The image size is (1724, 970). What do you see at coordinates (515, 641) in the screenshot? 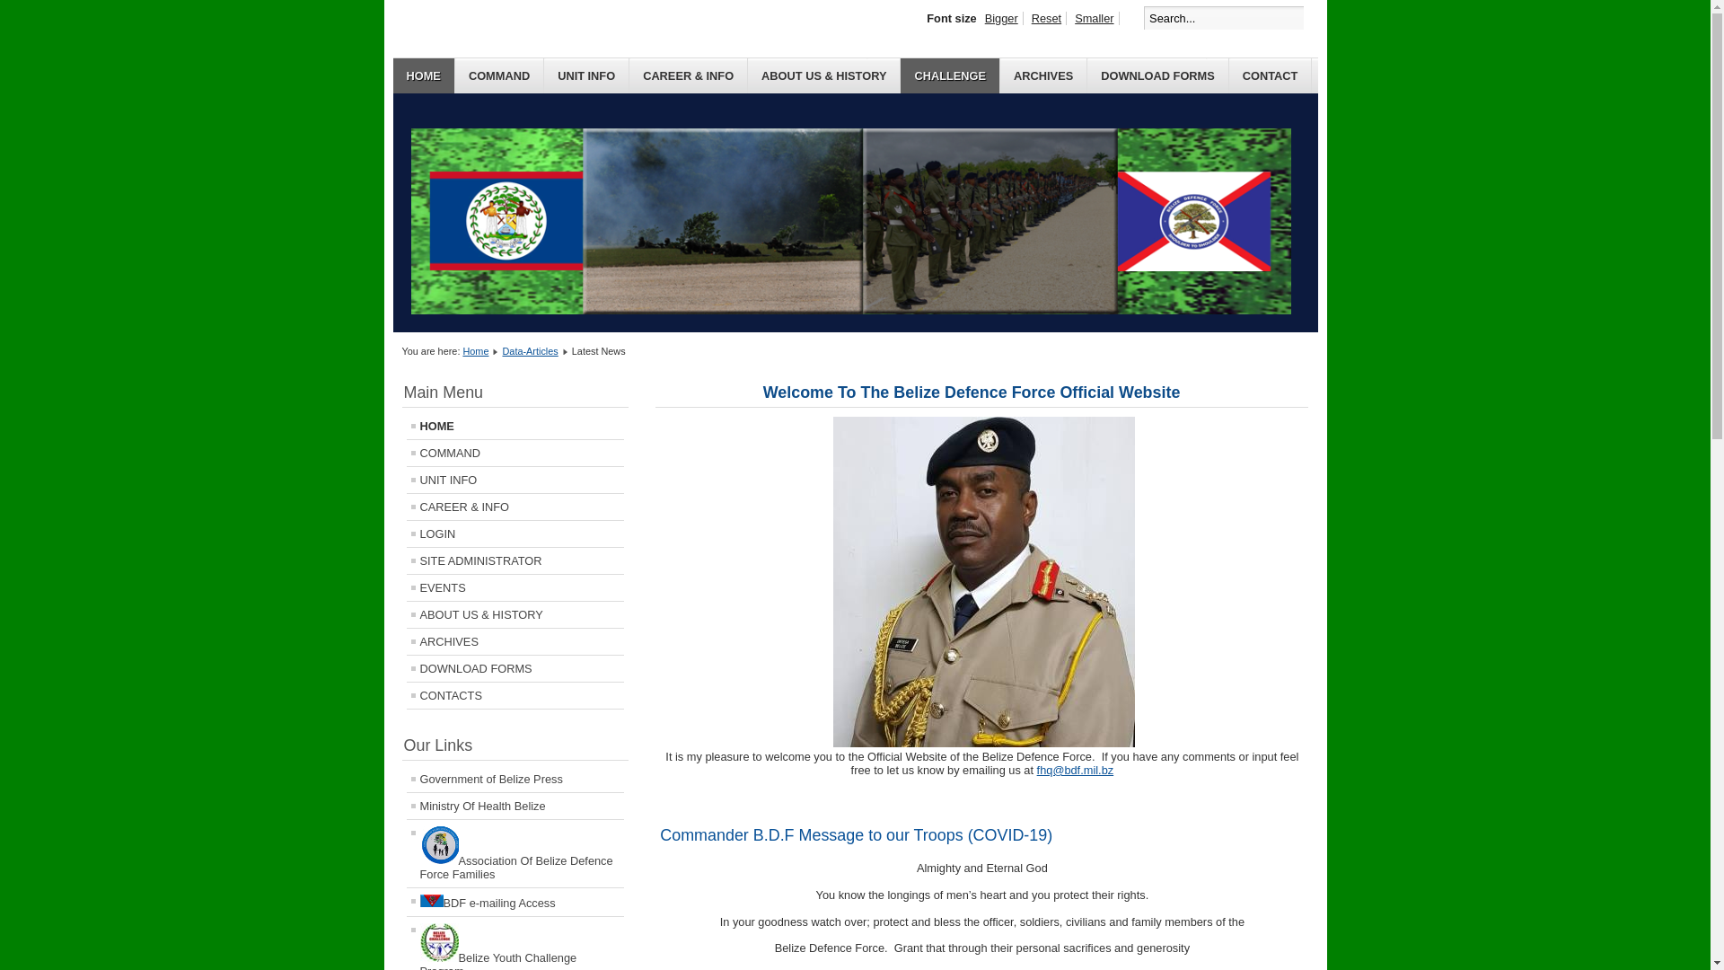
I see `ARCHIVES` at bounding box center [515, 641].